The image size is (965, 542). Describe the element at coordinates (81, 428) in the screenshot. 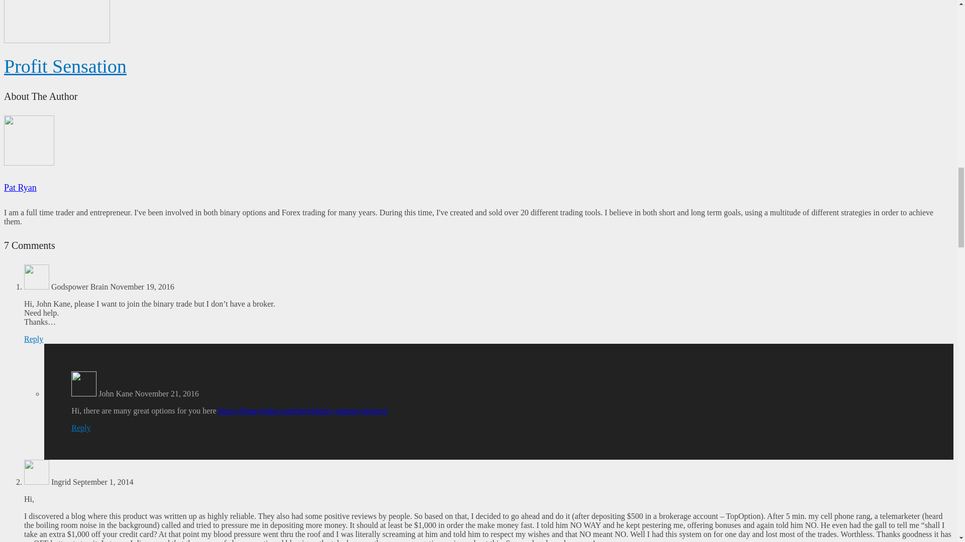

I see `Reply` at that location.